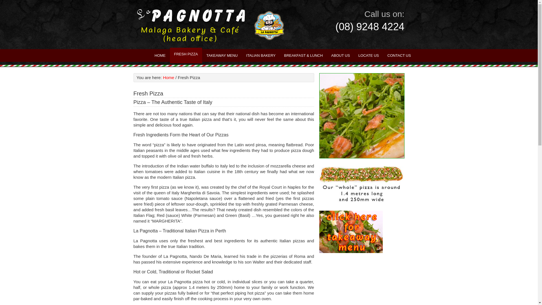 The width and height of the screenshot is (542, 305). What do you see at coordinates (399, 55) in the screenshot?
I see `CONTACT US` at bounding box center [399, 55].